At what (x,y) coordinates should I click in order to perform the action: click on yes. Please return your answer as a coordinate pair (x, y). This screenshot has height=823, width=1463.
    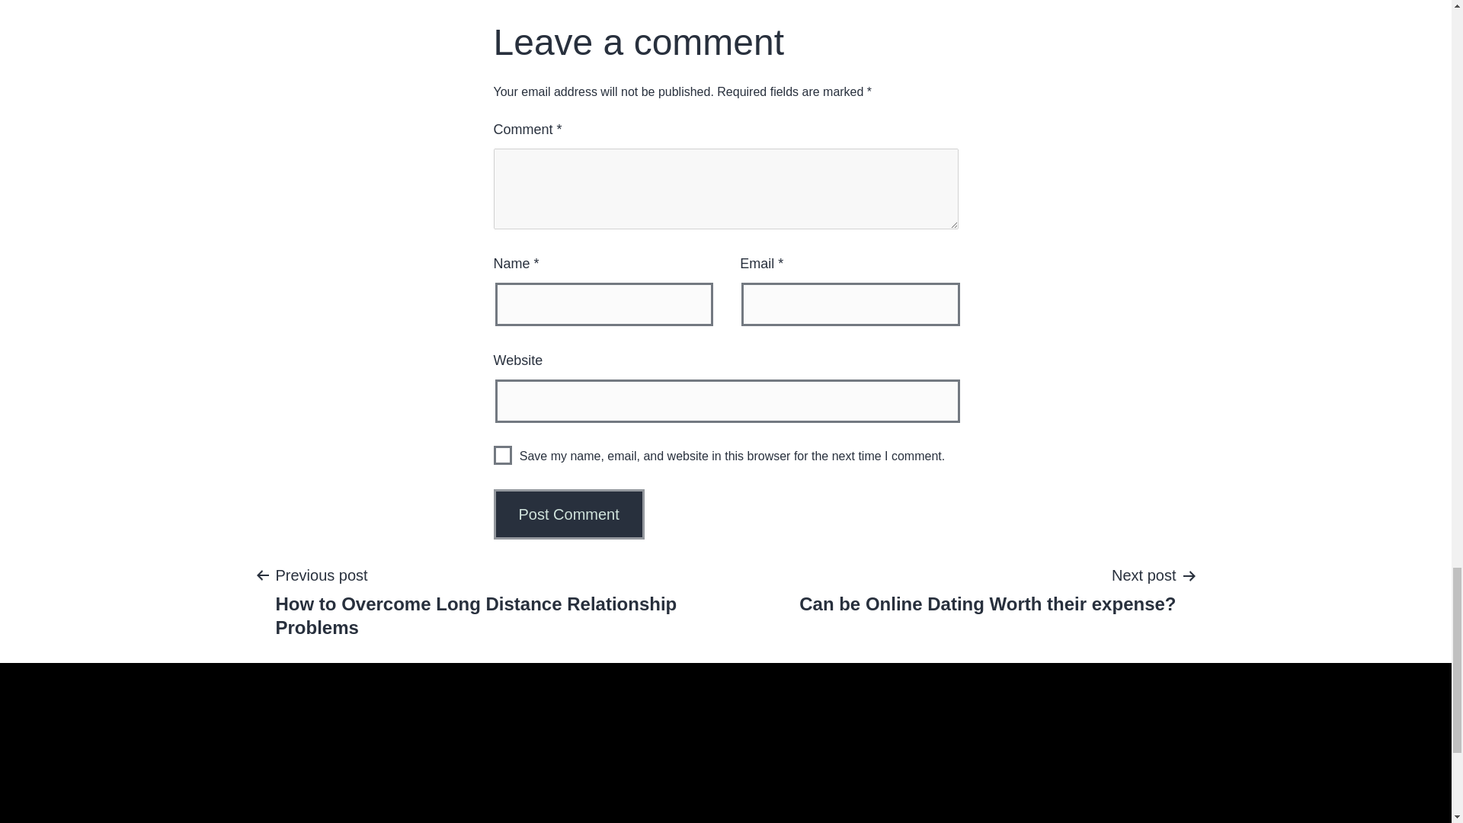
    Looking at the image, I should click on (503, 456).